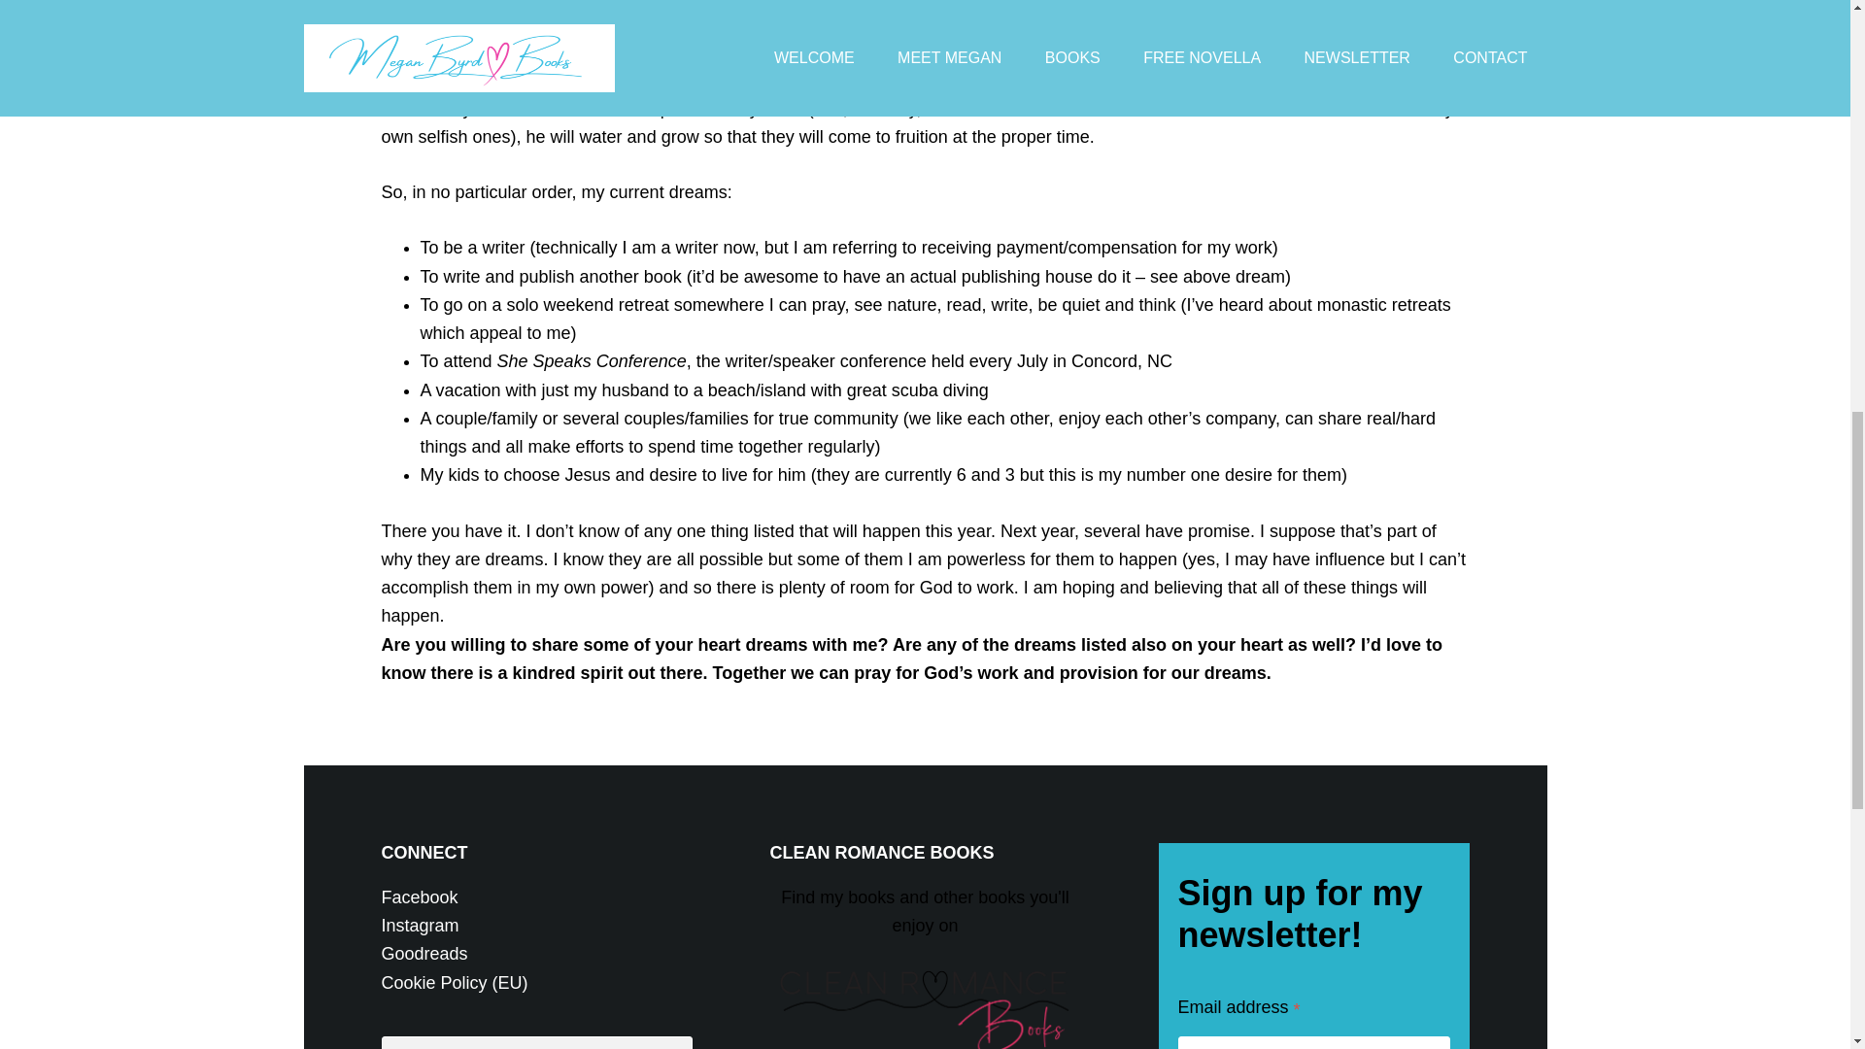  I want to click on Instagram, so click(420, 925).